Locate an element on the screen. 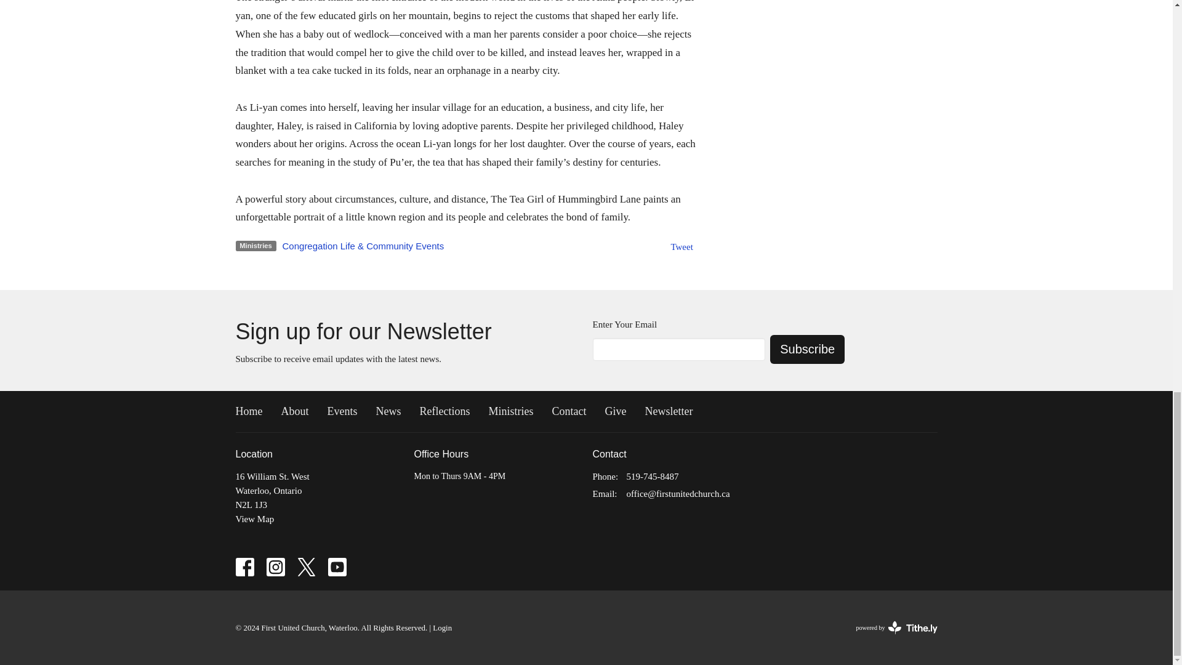 The width and height of the screenshot is (1182, 665). Reflections is located at coordinates (444, 411).